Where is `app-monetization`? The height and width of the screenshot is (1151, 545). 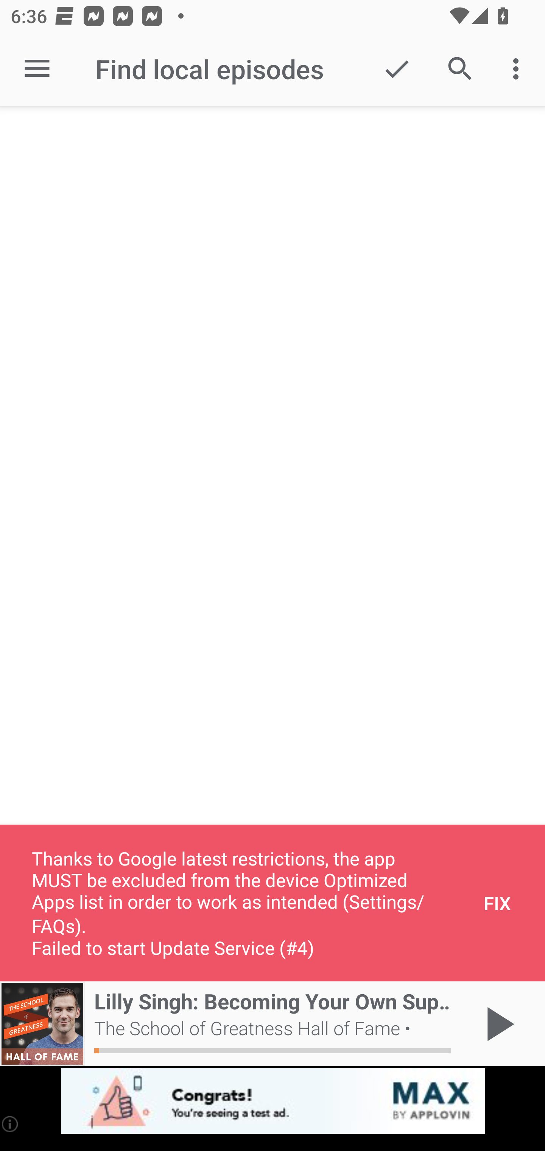
app-monetization is located at coordinates (272, 1101).